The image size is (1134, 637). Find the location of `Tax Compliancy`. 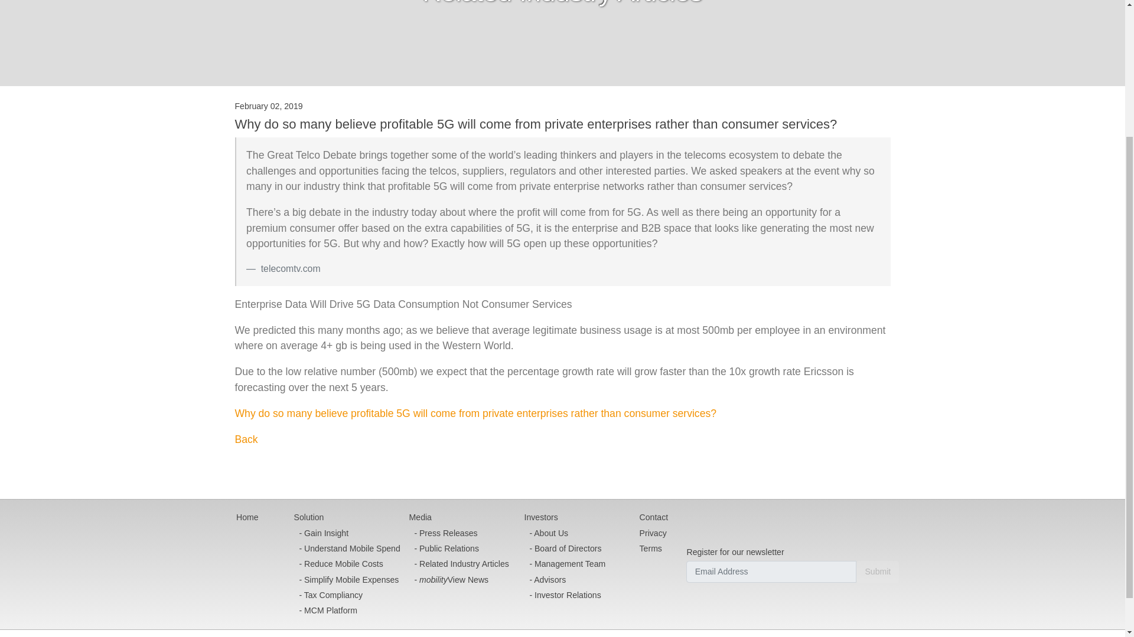

Tax Compliancy is located at coordinates (347, 595).